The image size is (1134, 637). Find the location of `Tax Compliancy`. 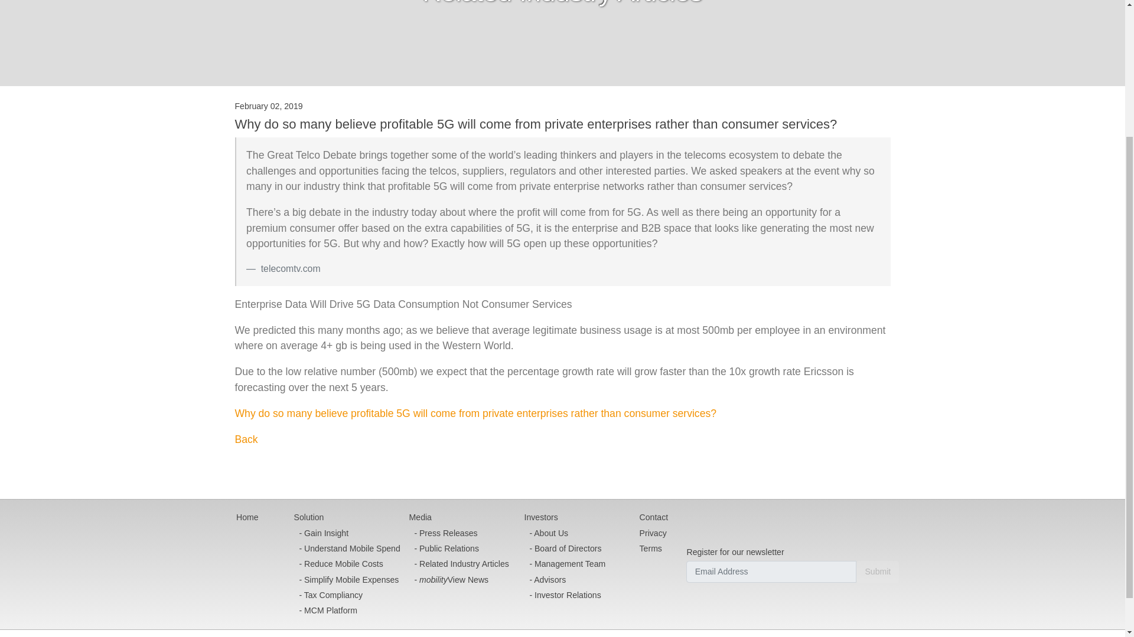

Tax Compliancy is located at coordinates (347, 595).